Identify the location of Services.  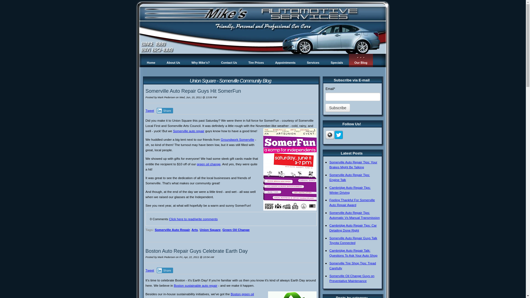
(313, 60).